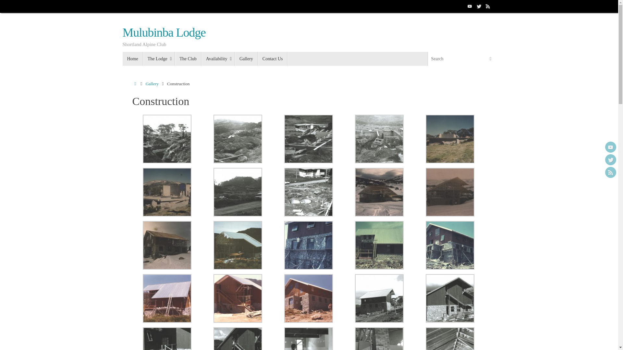 Image resolution: width=623 pixels, height=350 pixels. I want to click on Availability, so click(218, 59).